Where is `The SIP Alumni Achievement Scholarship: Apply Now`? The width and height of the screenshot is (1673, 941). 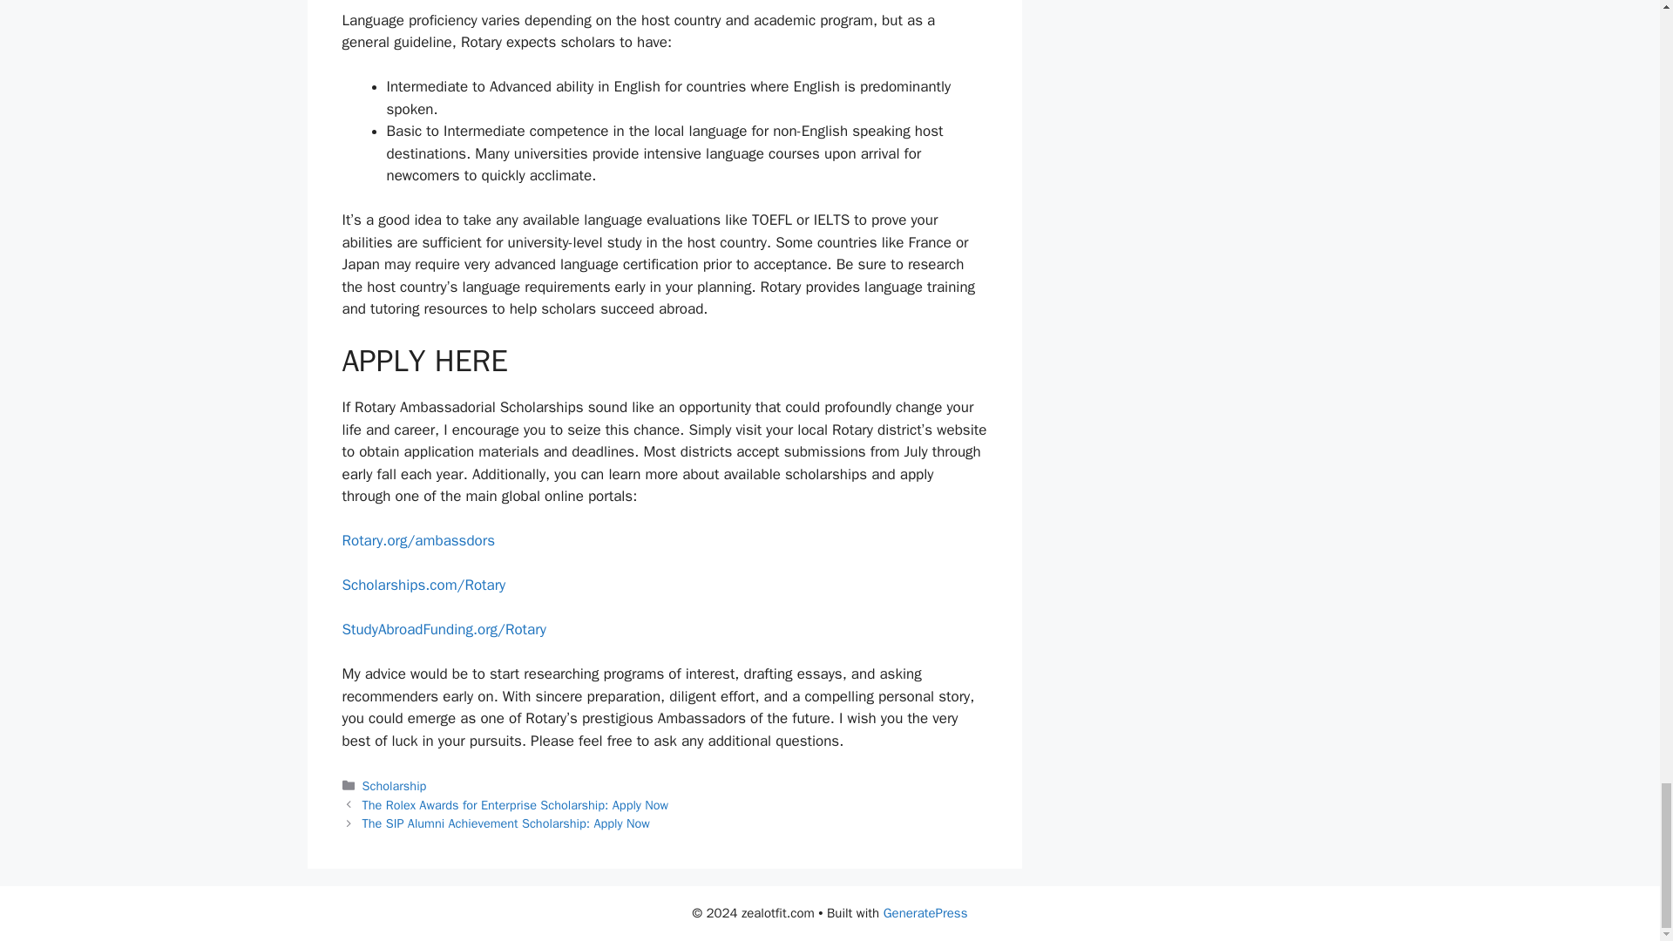 The SIP Alumni Achievement Scholarship: Apply Now is located at coordinates (506, 823).